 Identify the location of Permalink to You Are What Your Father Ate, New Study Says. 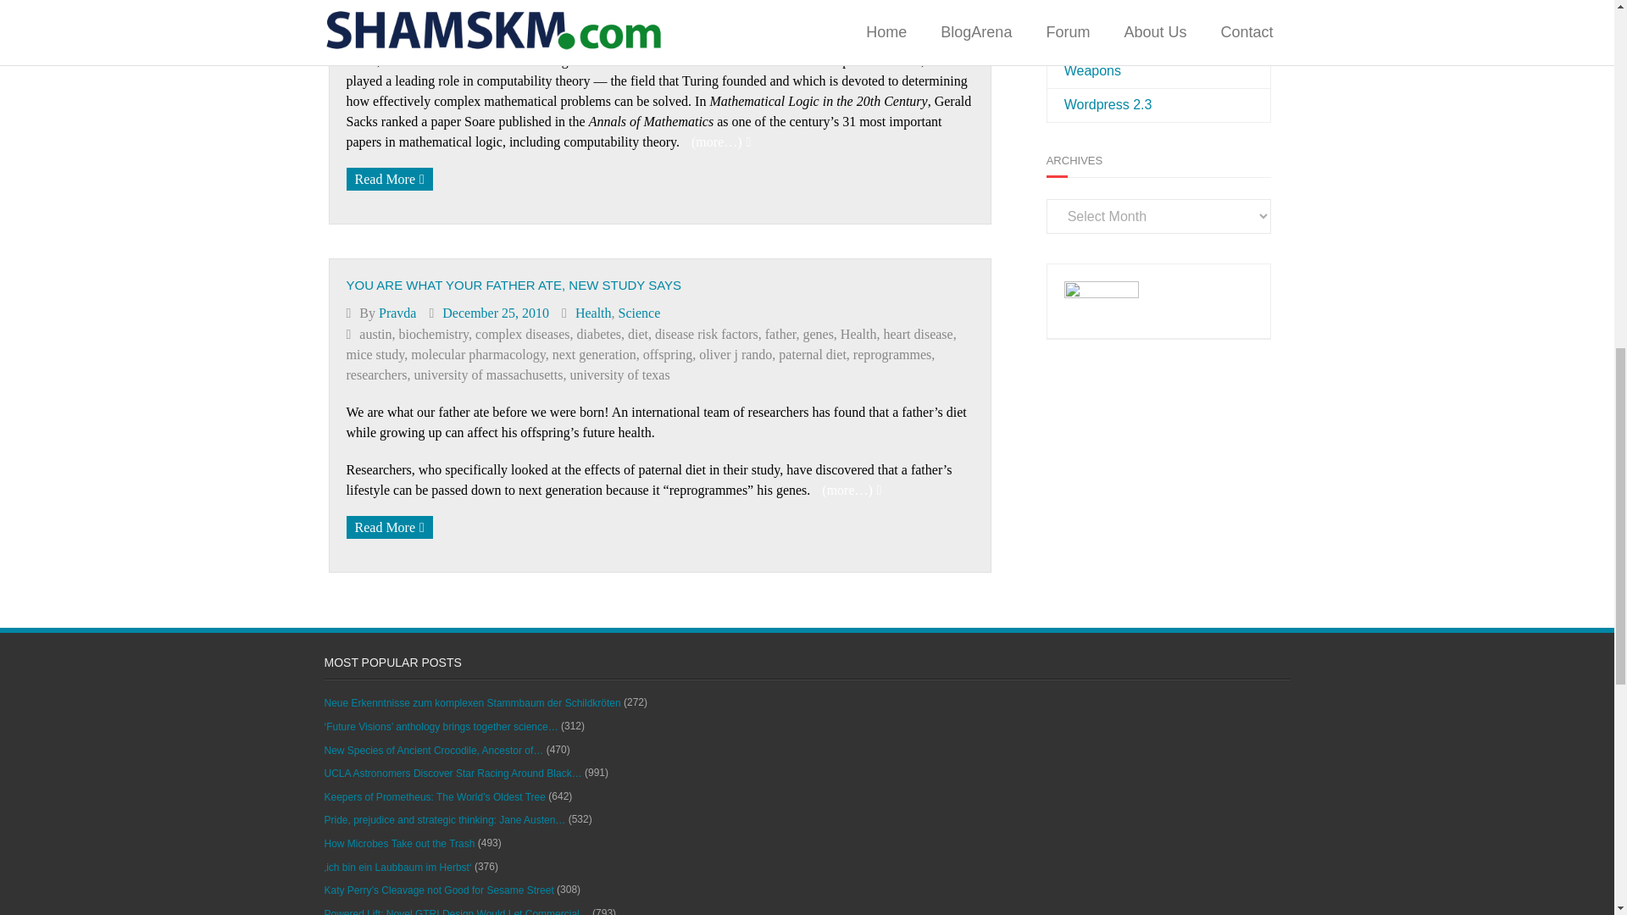
(514, 285).